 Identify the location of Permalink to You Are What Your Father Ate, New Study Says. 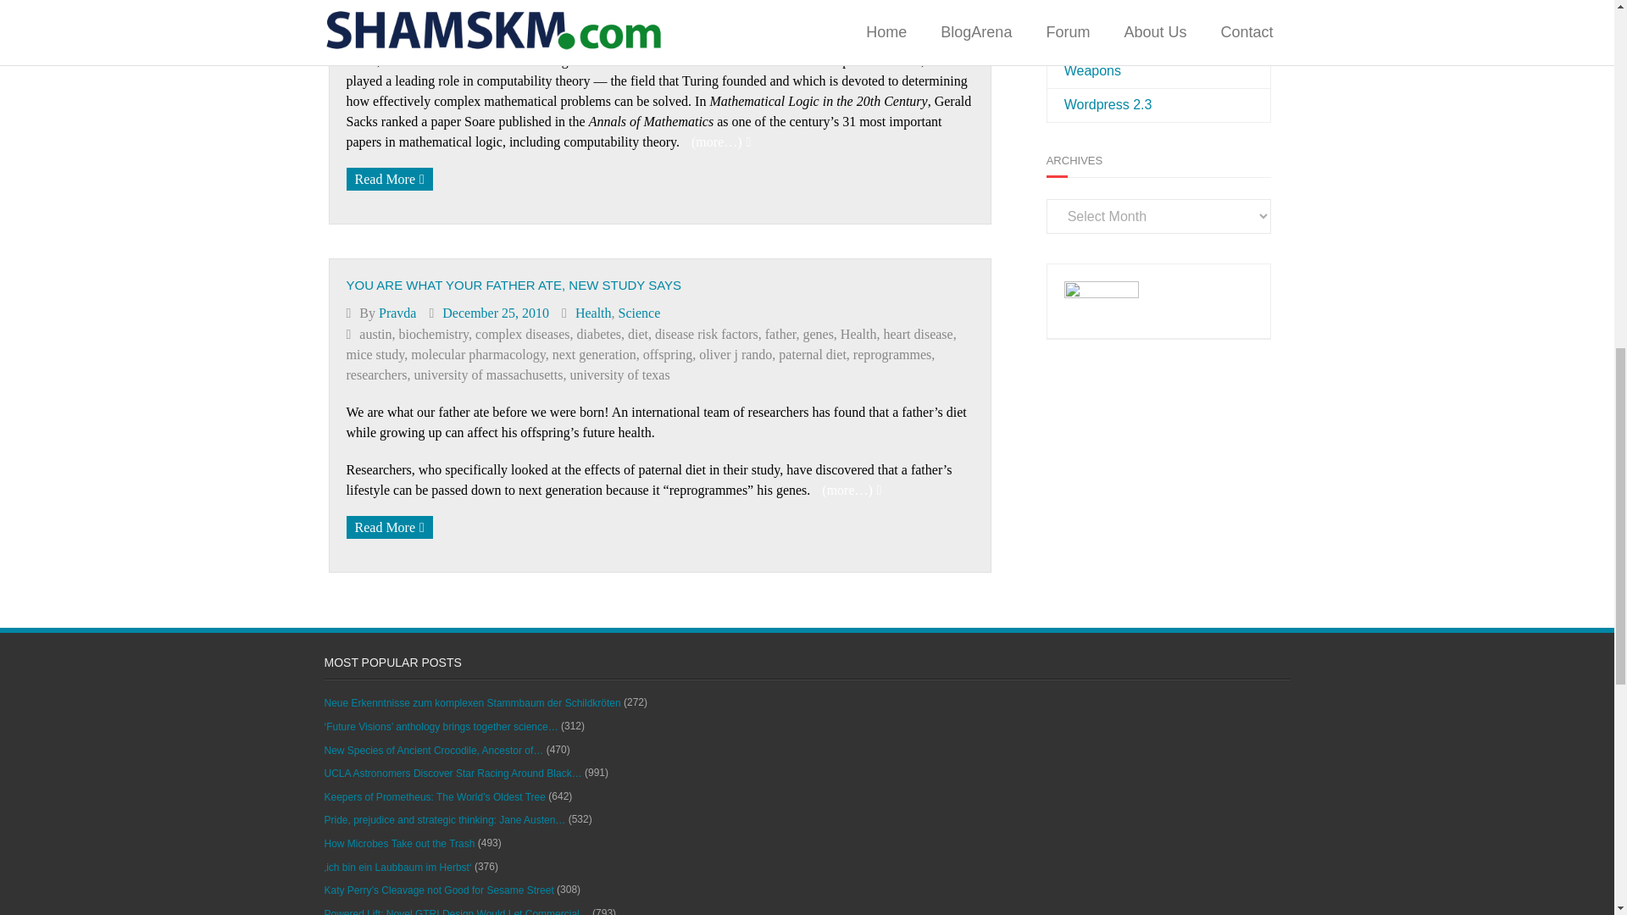
(514, 285).